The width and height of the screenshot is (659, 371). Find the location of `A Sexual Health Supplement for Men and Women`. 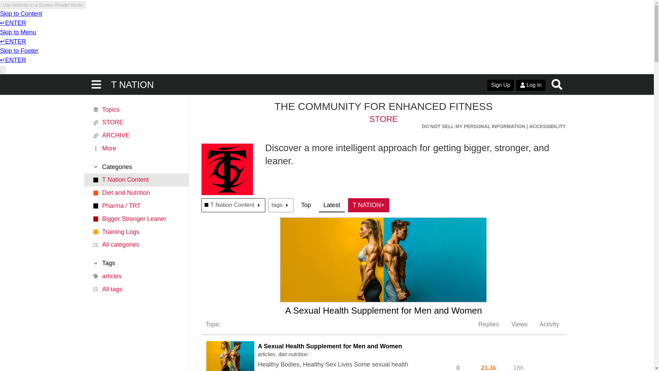

A Sexual Health Supplement for Men and Women is located at coordinates (329, 346).